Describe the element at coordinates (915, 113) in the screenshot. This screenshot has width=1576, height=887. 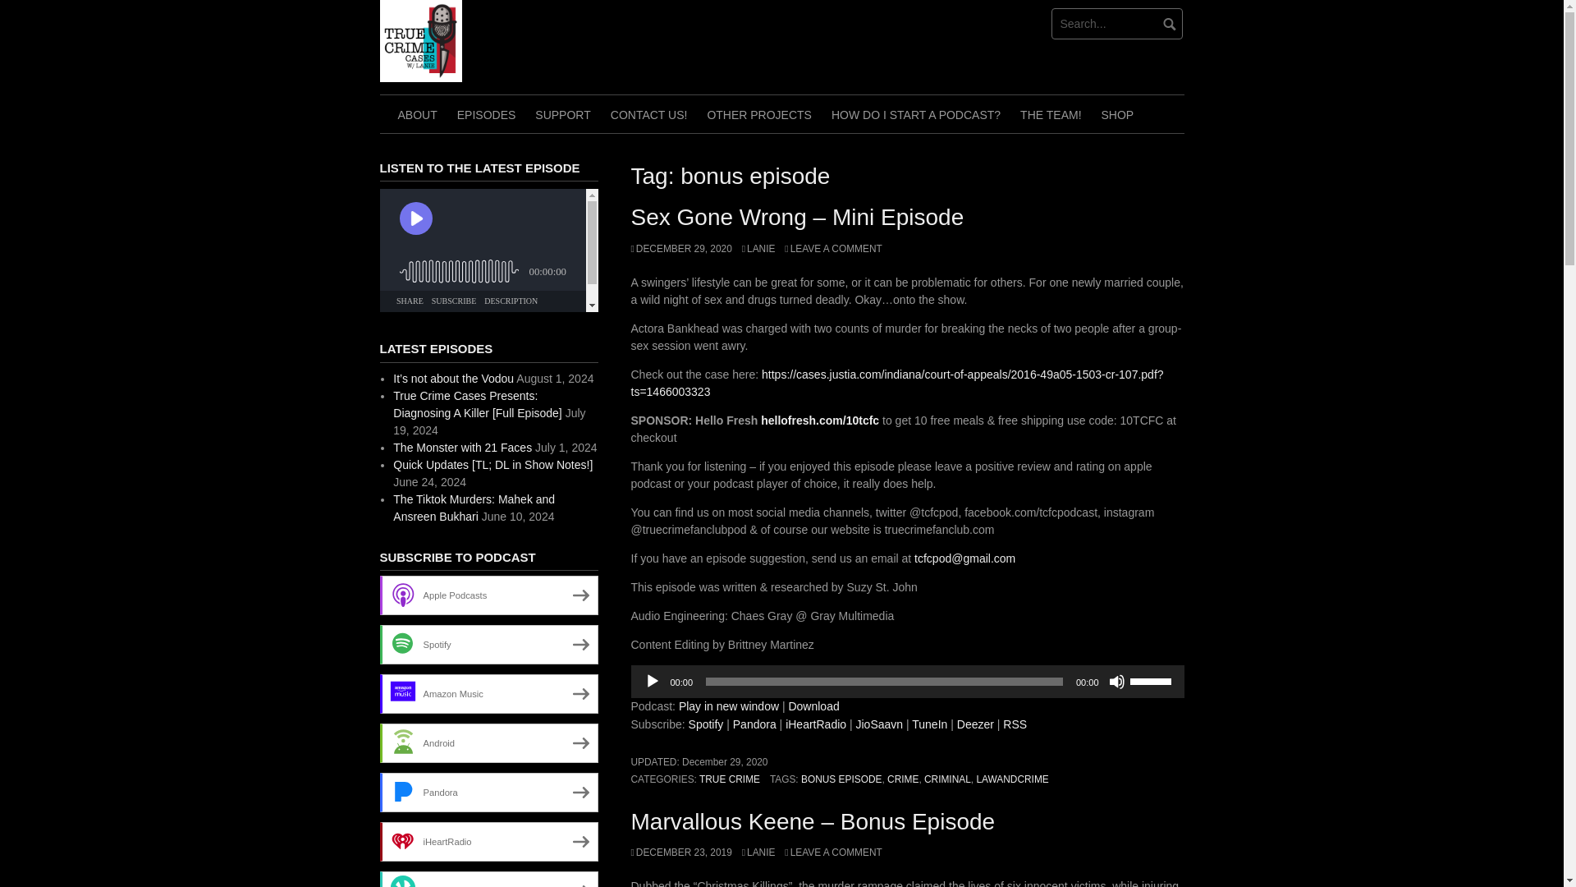
I see `HOW DO I START A PODCAST?` at that location.